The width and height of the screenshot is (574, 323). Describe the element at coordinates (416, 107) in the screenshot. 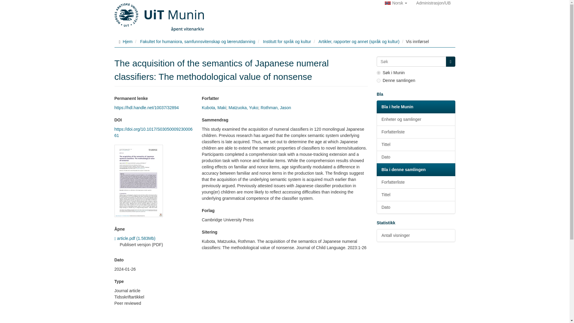

I see `Bla i hele Munin` at that location.